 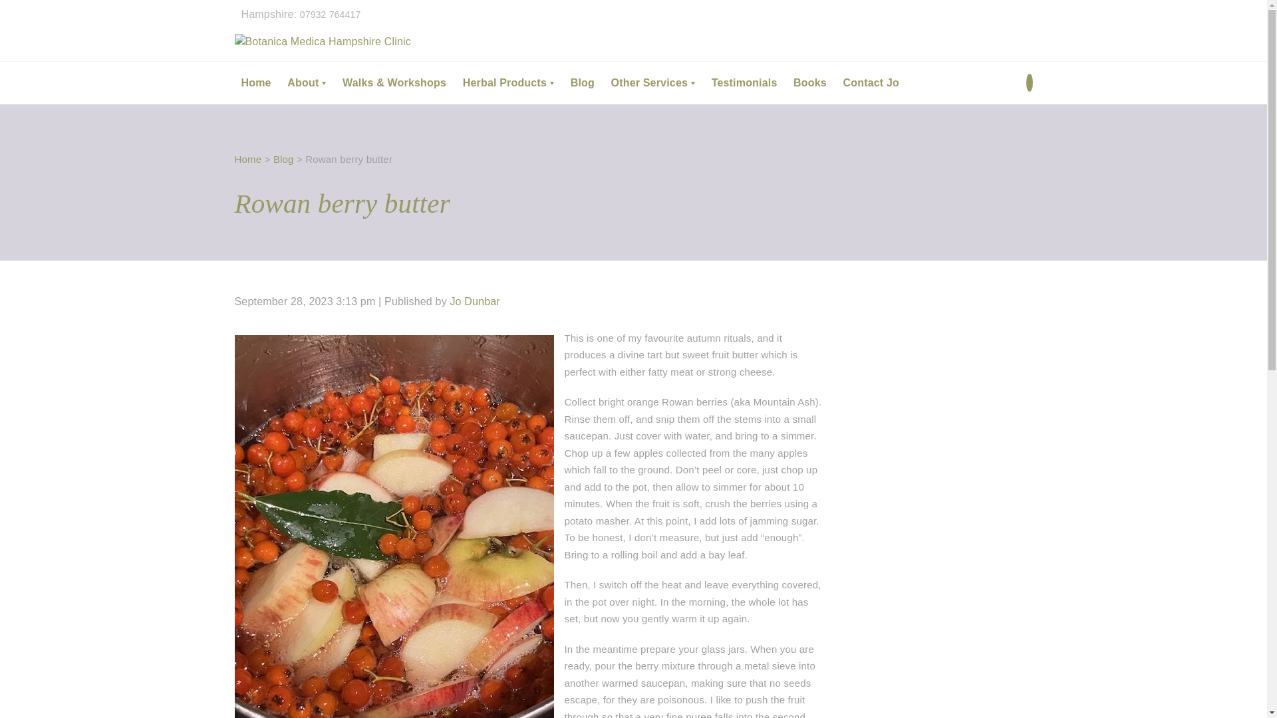 I want to click on Home, so click(x=255, y=82).